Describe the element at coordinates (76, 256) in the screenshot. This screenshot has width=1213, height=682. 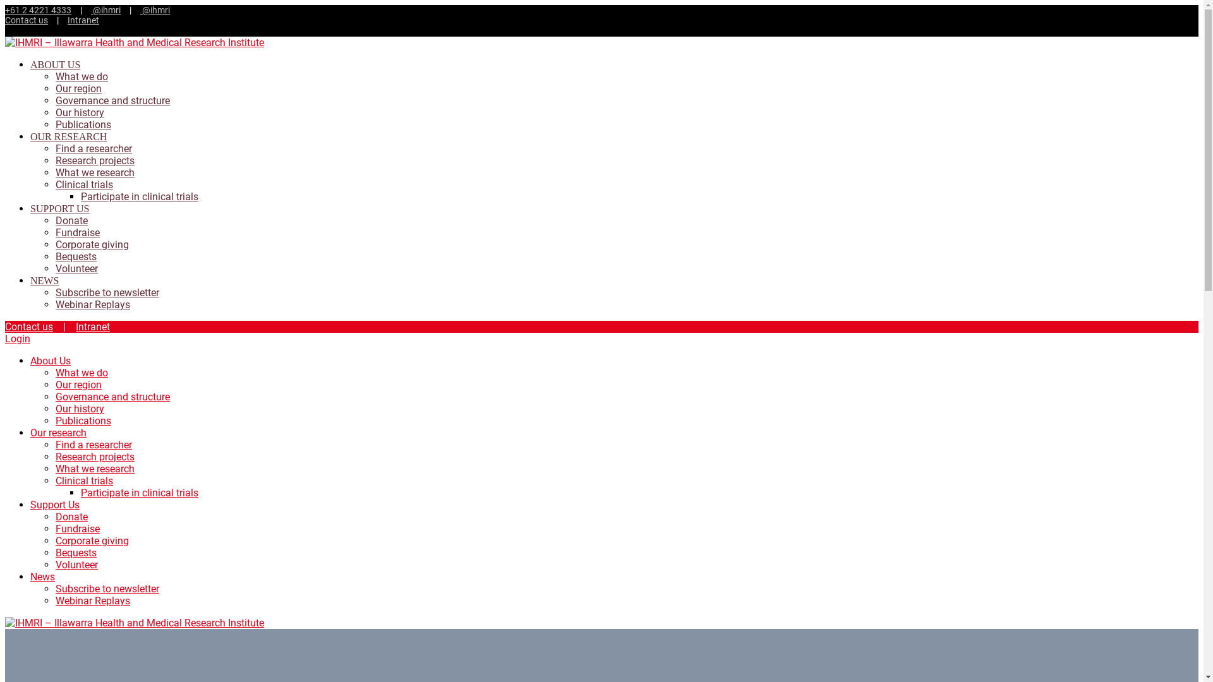
I see `Bequests` at that location.